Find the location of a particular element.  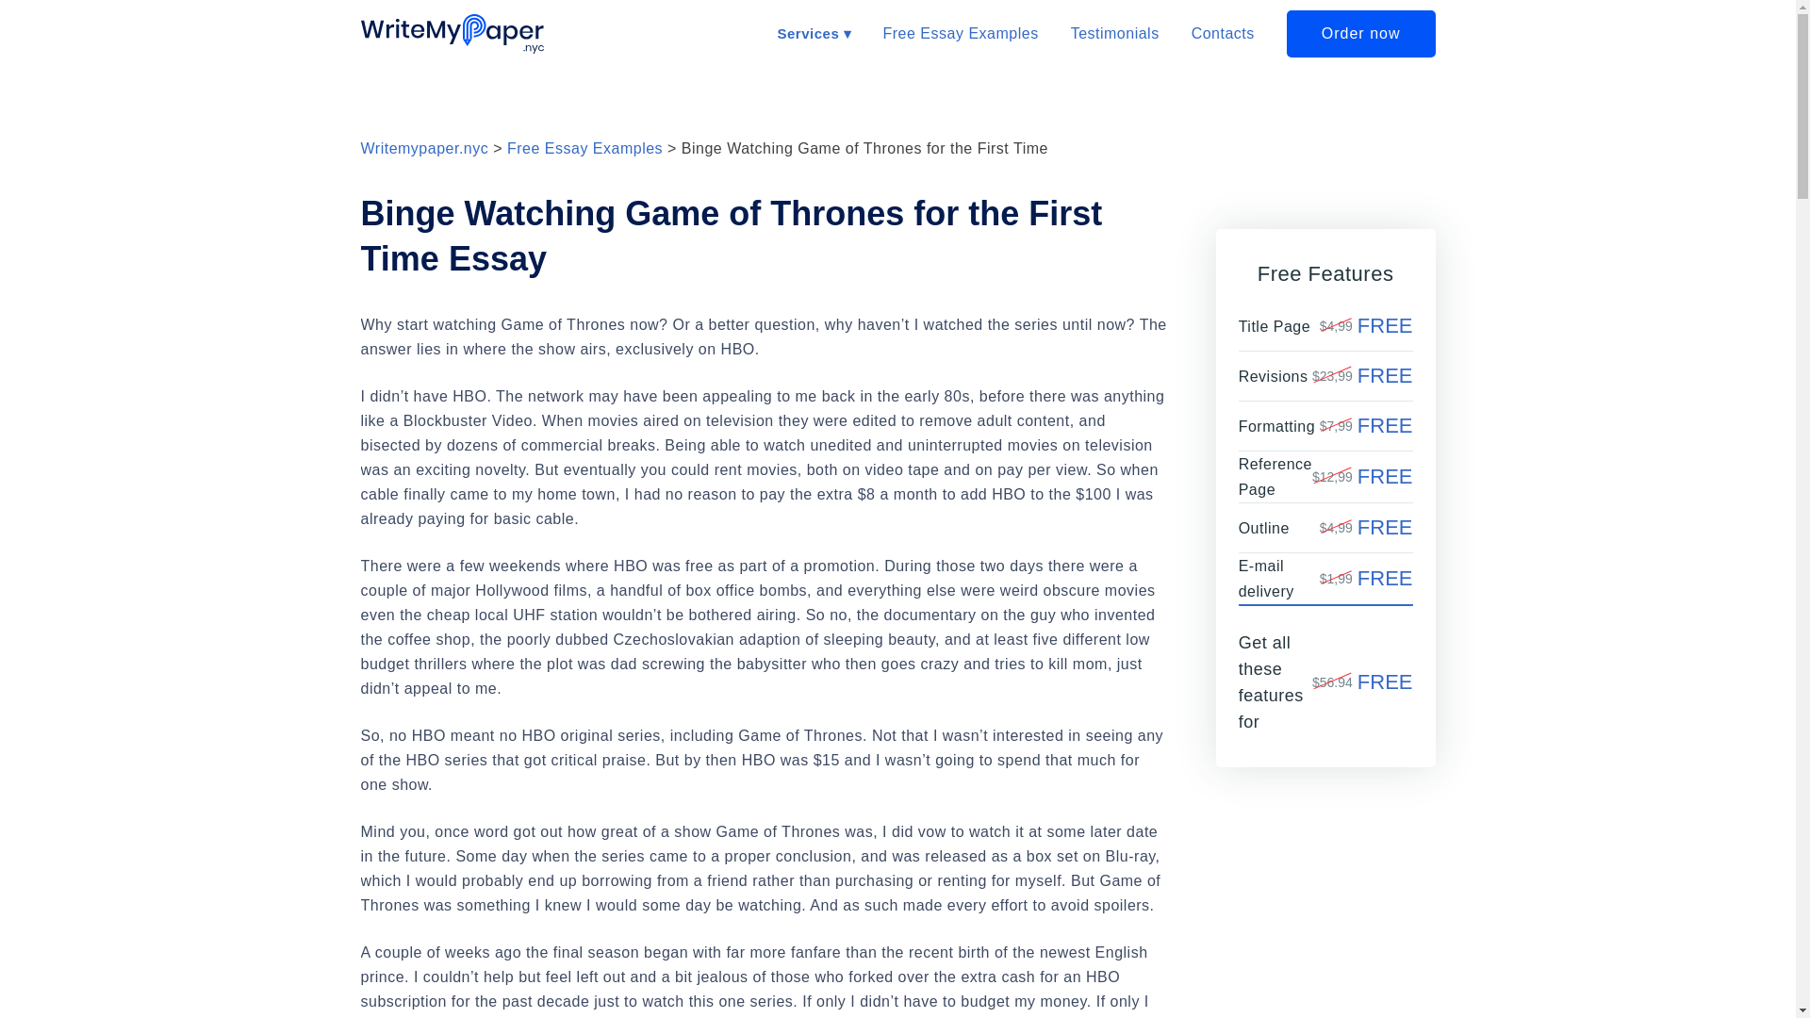

Order now is located at coordinates (1361, 33).